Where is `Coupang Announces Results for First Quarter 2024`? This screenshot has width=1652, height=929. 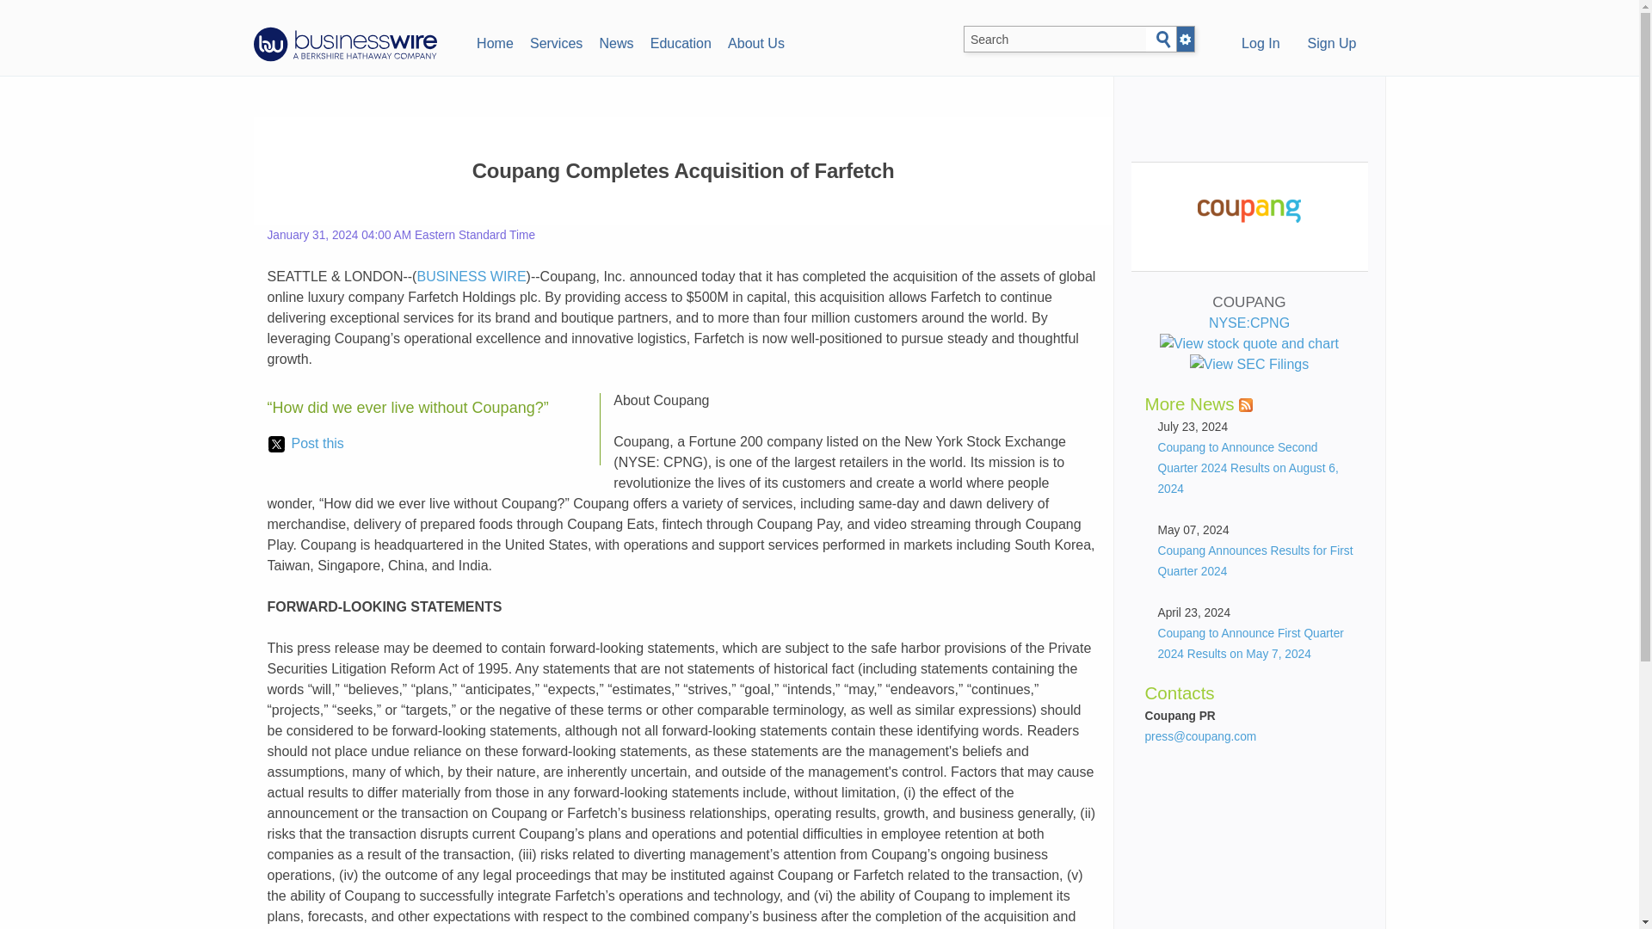
Coupang Announces Results for First Quarter 2024 is located at coordinates (1254, 561).